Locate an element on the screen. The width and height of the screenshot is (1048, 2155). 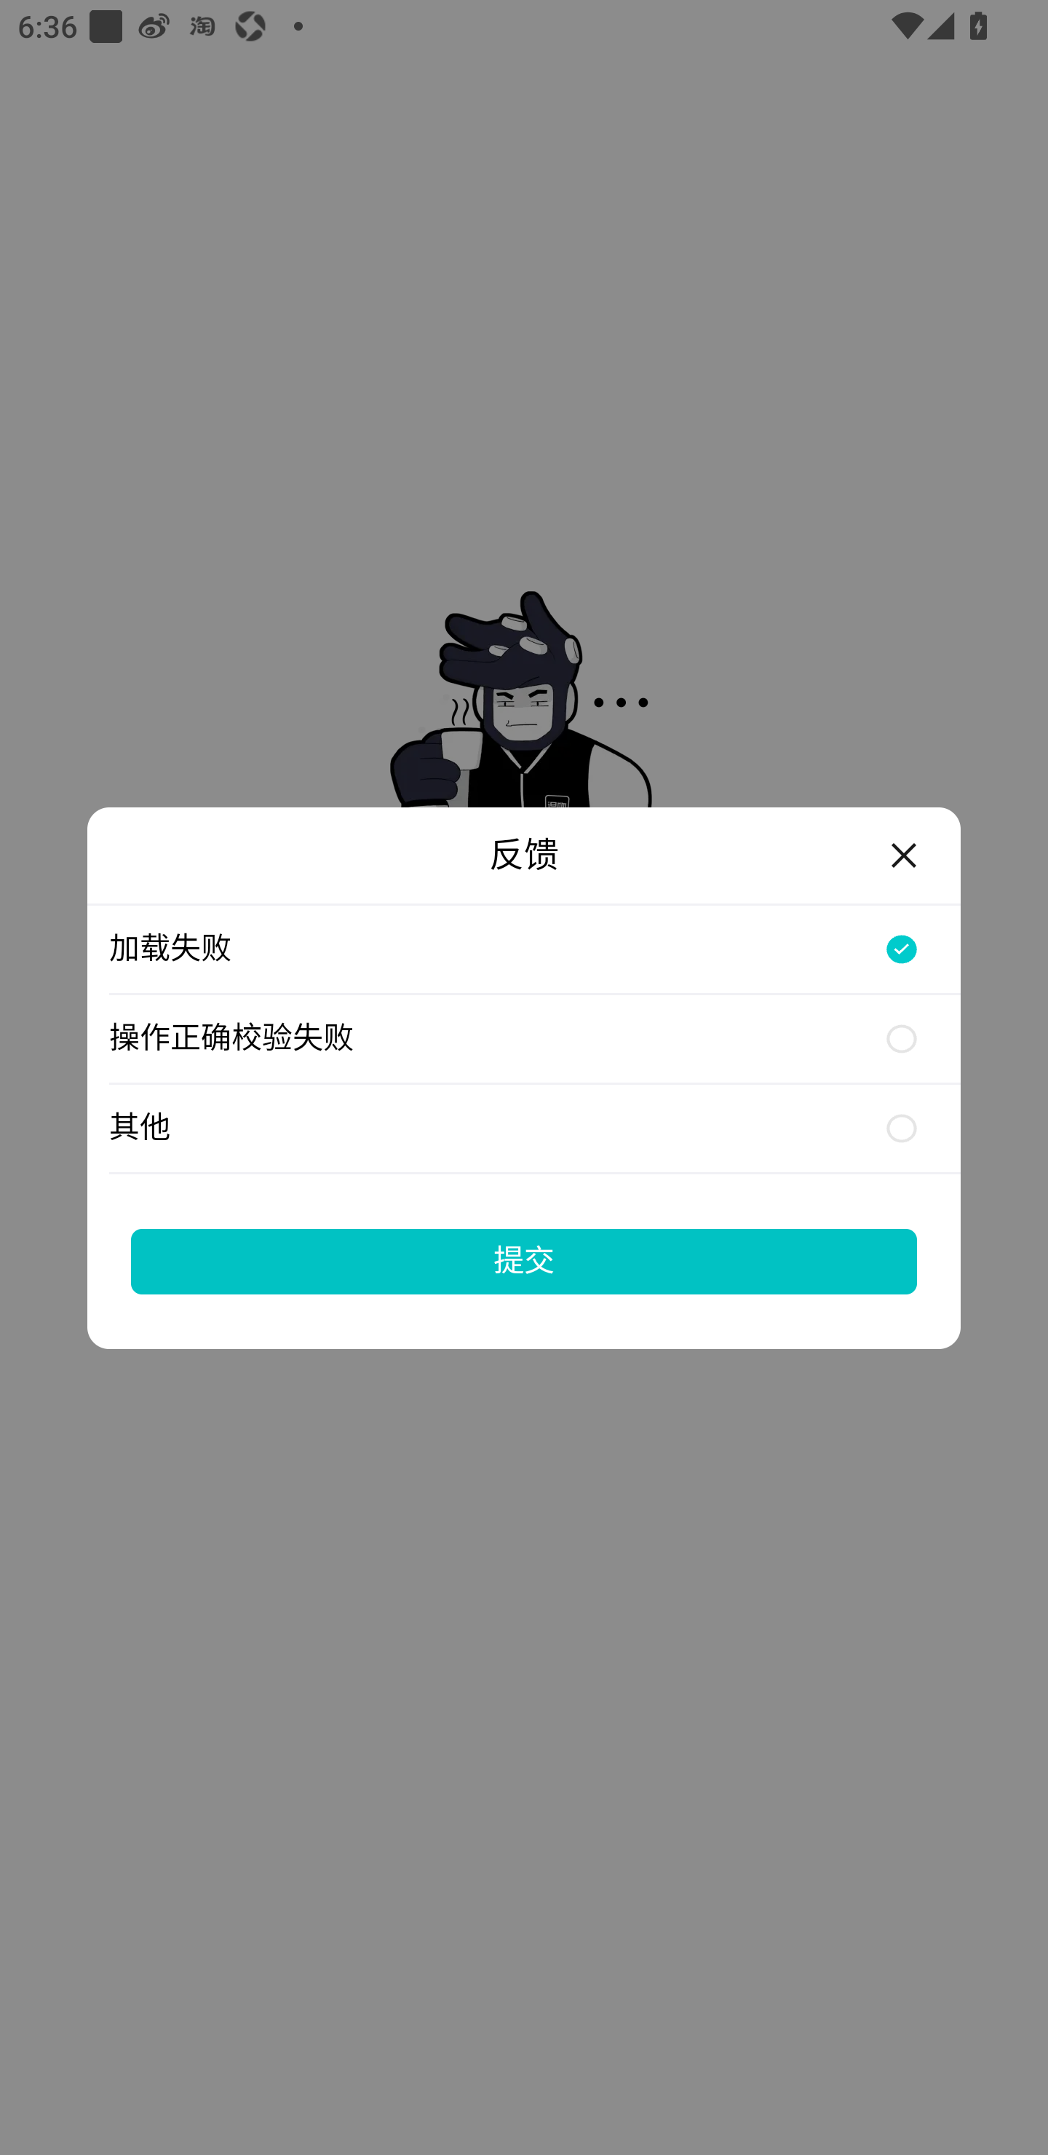
提交 is located at coordinates (524, 1261).